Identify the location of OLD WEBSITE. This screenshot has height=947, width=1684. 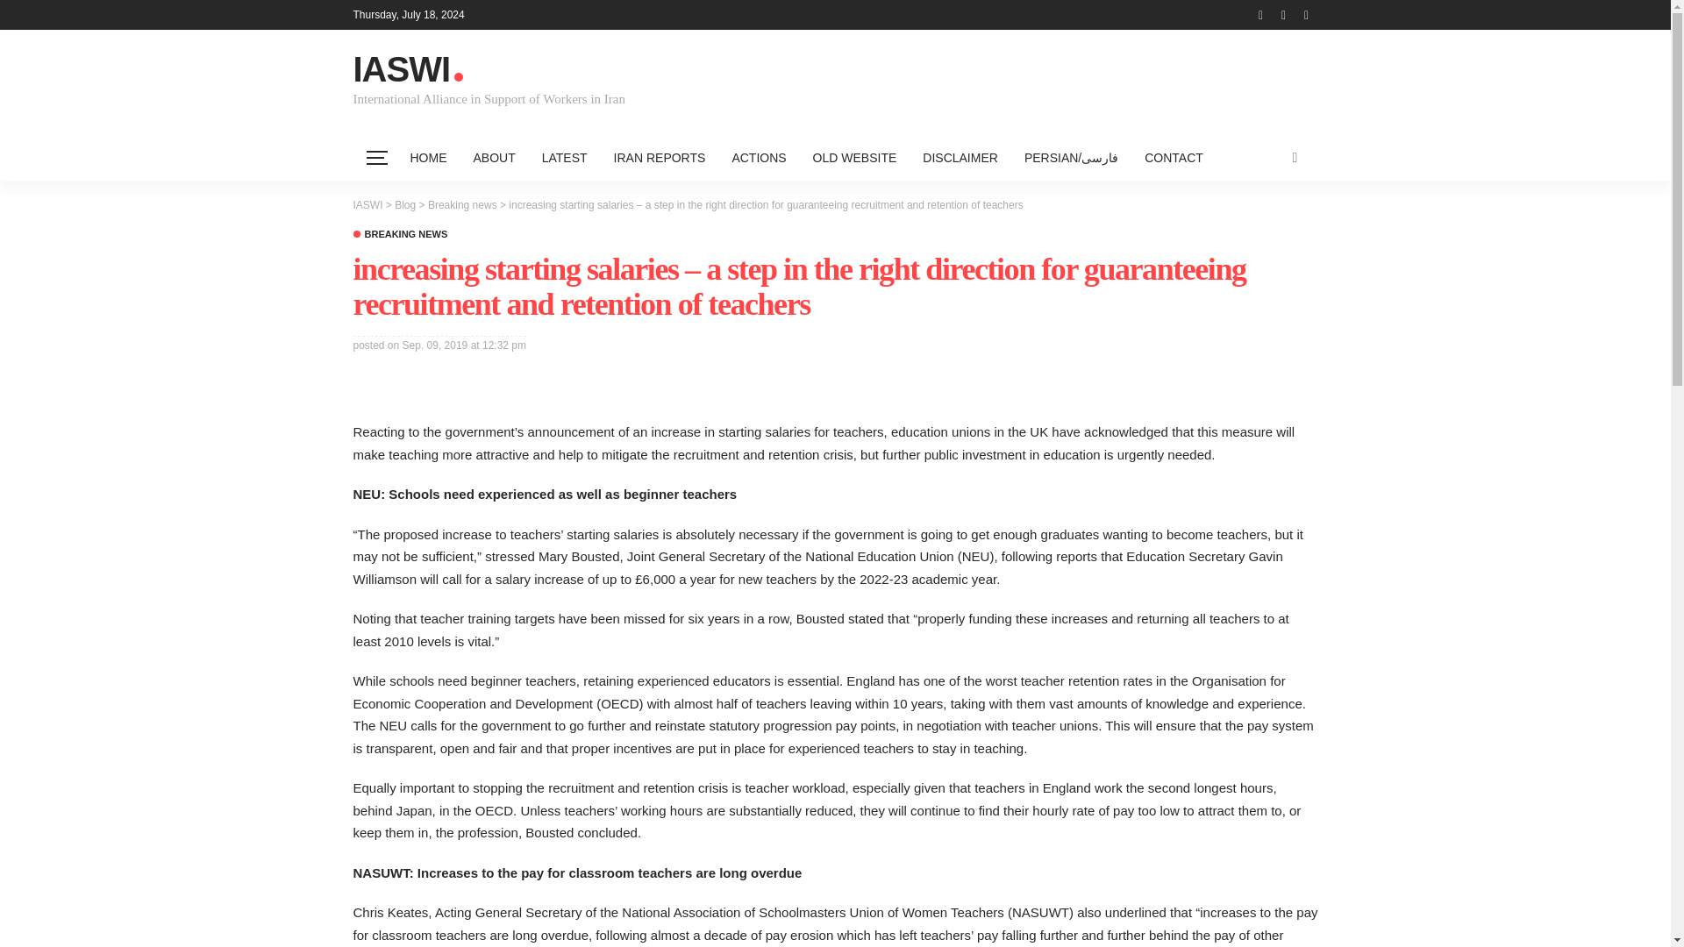
(855, 158).